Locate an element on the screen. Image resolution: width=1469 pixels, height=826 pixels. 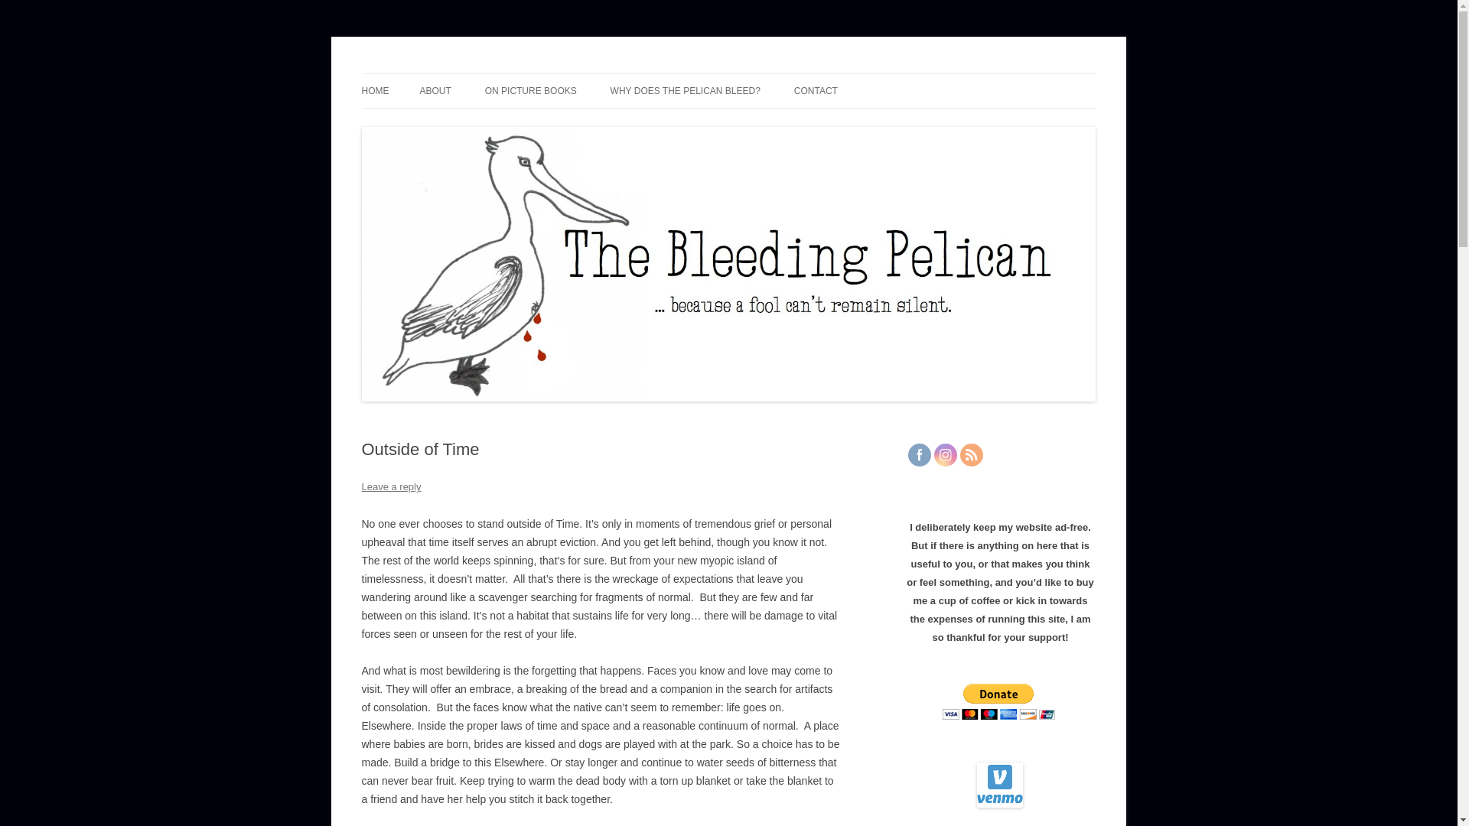
Leave a reply is located at coordinates (390, 486).